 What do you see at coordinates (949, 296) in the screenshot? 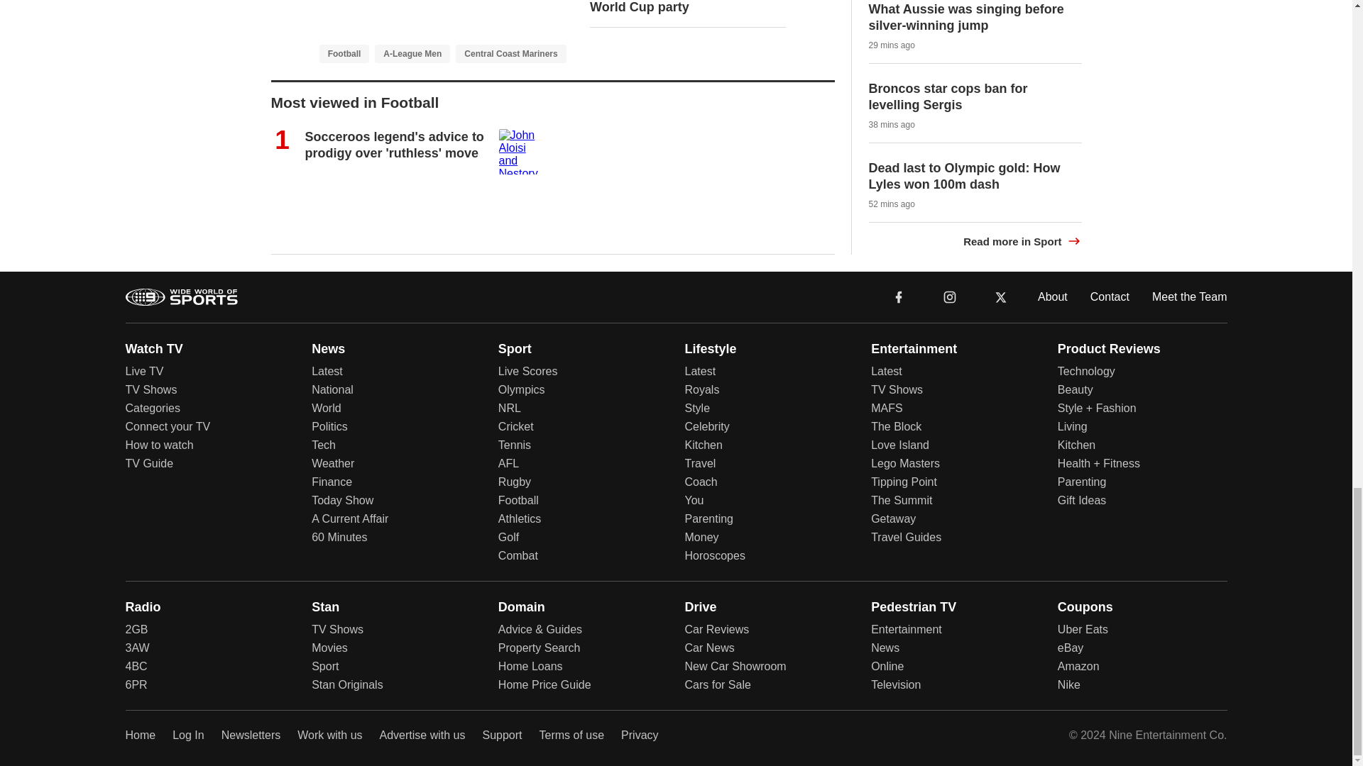
I see `instagram` at bounding box center [949, 296].